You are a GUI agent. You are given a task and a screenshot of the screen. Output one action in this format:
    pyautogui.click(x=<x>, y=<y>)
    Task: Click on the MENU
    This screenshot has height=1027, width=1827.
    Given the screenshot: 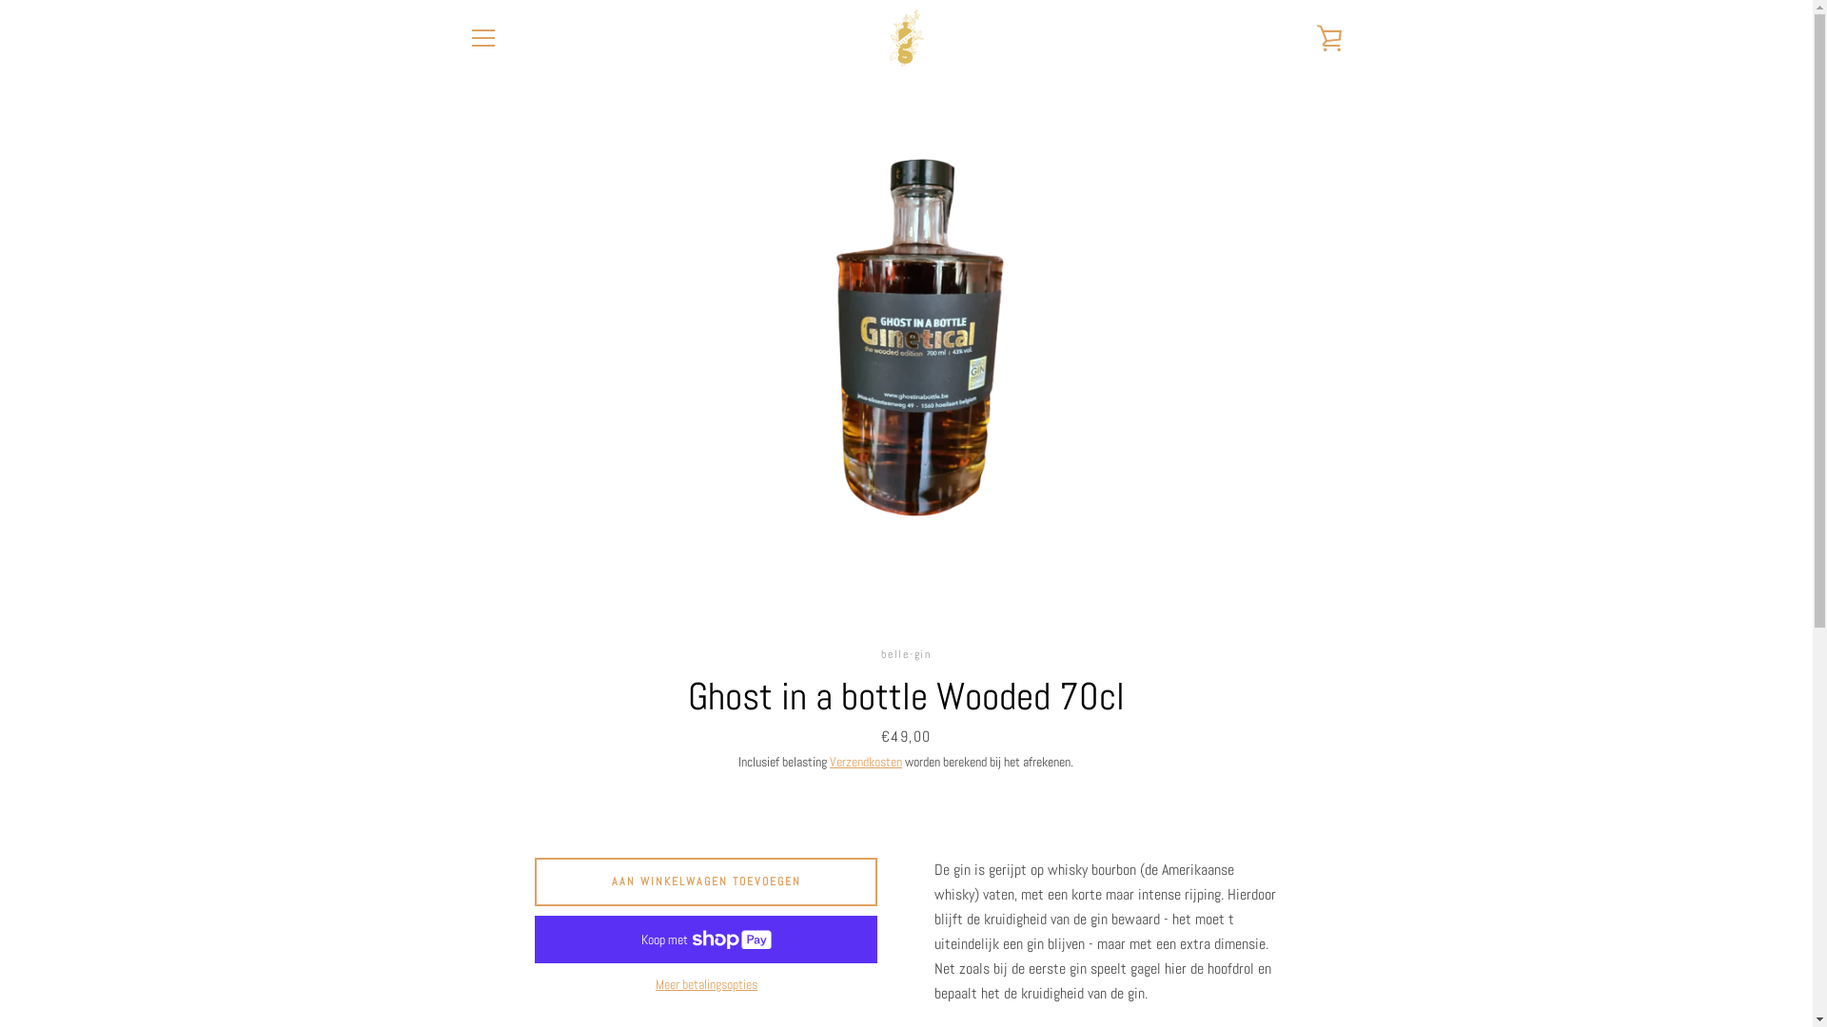 What is the action you would take?
    pyautogui.click(x=482, y=38)
    